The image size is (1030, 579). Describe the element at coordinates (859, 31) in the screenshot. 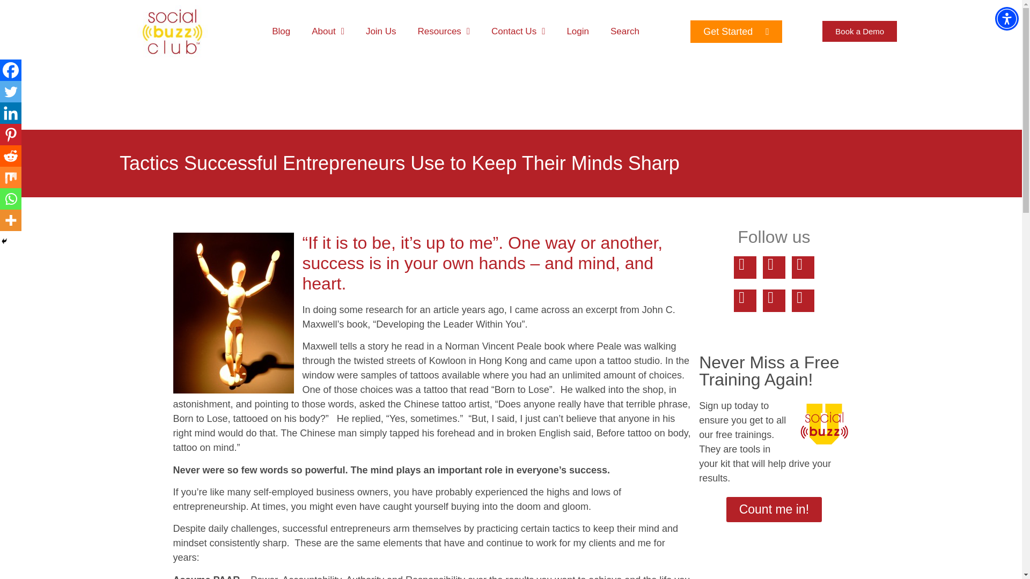

I see `Book a Demo` at that location.